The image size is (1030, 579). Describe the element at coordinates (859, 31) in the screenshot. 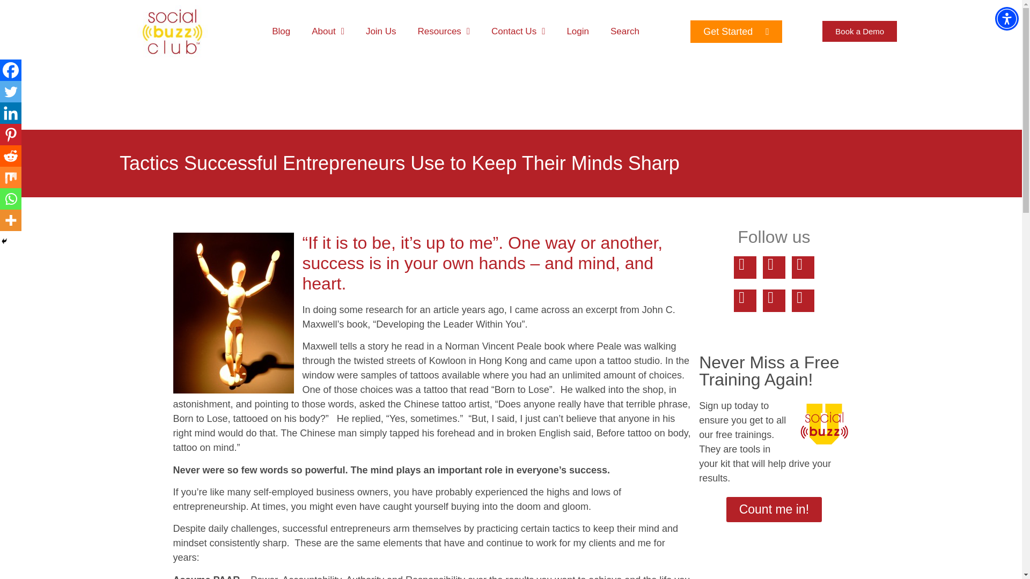

I see `Book a Demo` at that location.